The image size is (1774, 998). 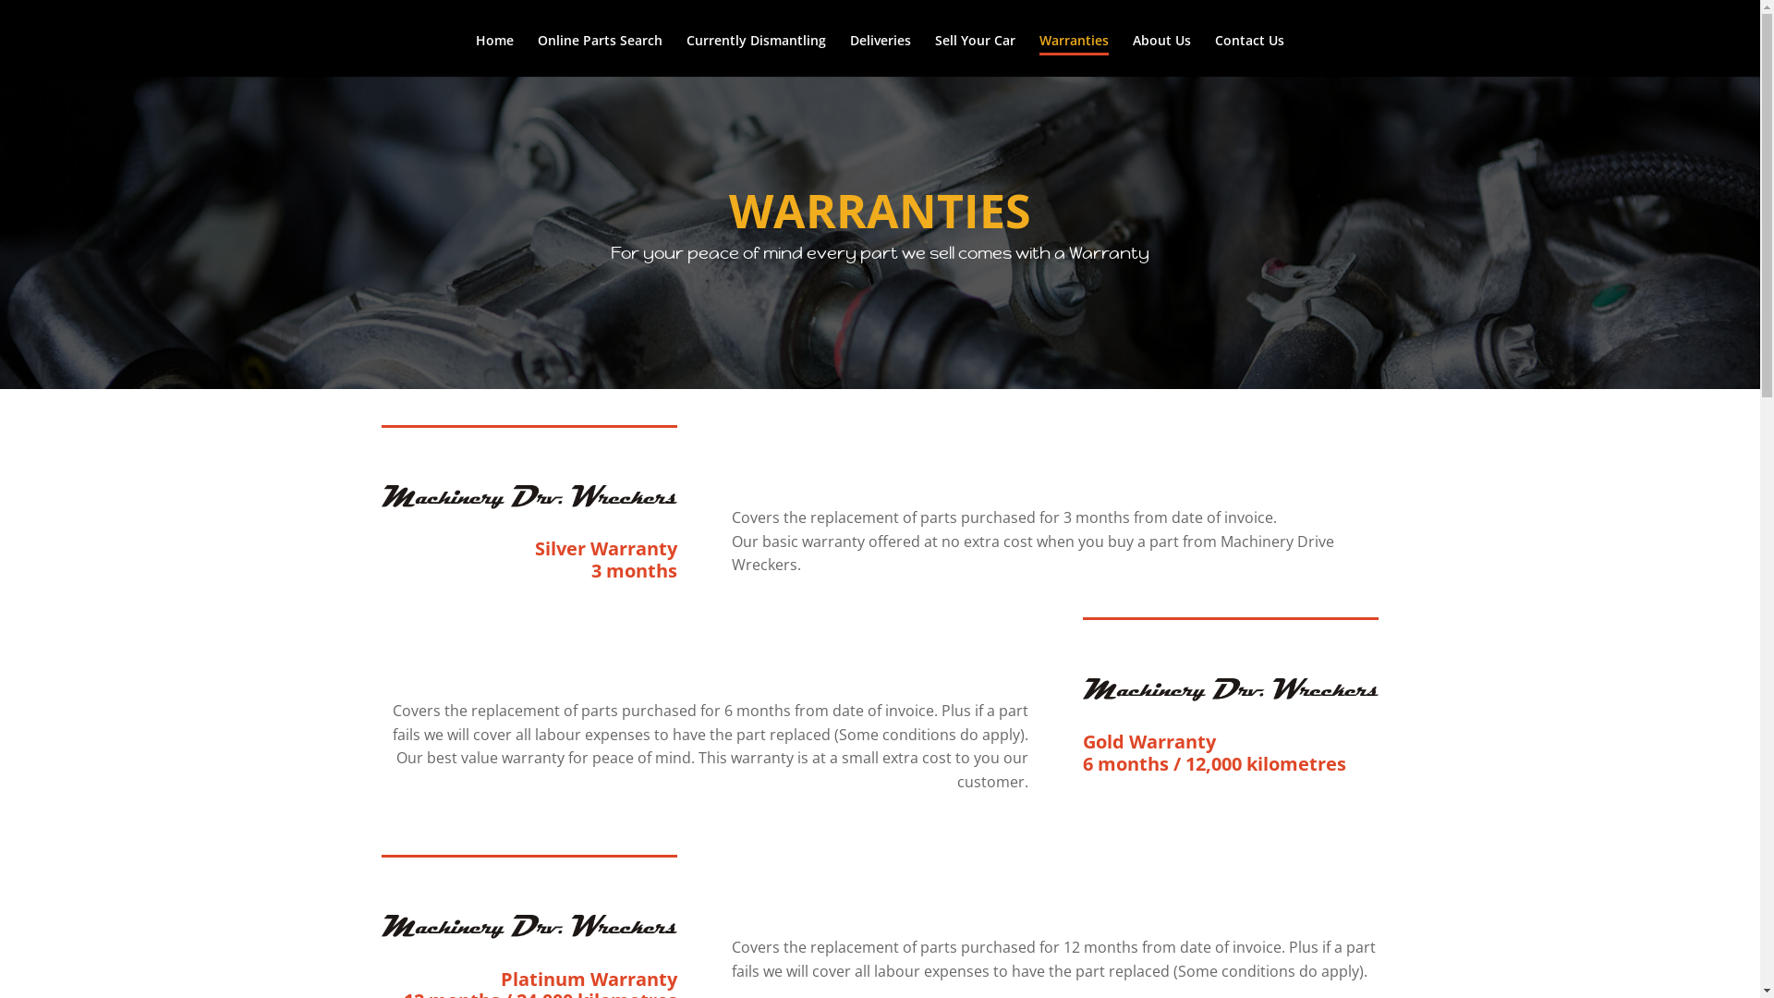 What do you see at coordinates (601, 55) in the screenshot?
I see `Online Parts Search` at bounding box center [601, 55].